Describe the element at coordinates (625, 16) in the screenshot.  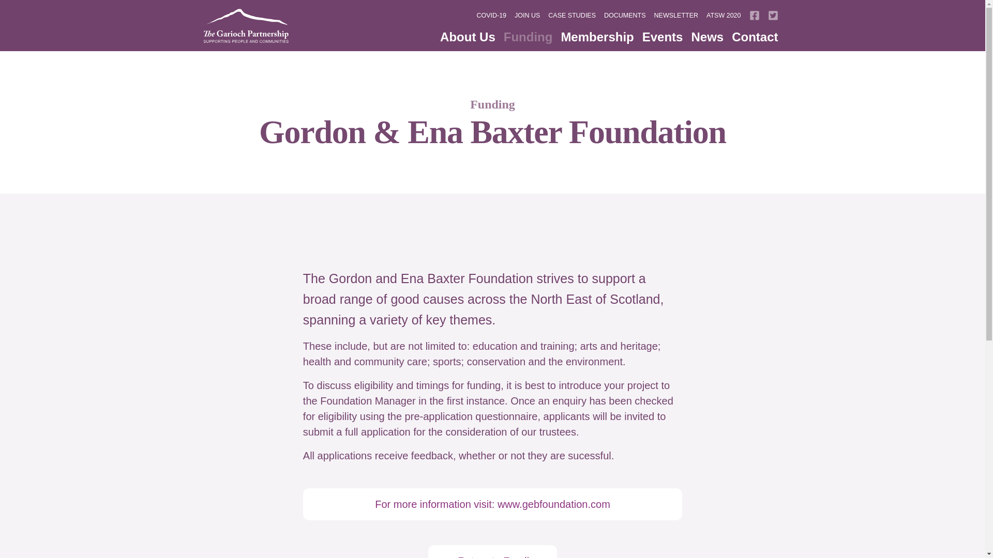
I see `DOCUMENTS` at that location.